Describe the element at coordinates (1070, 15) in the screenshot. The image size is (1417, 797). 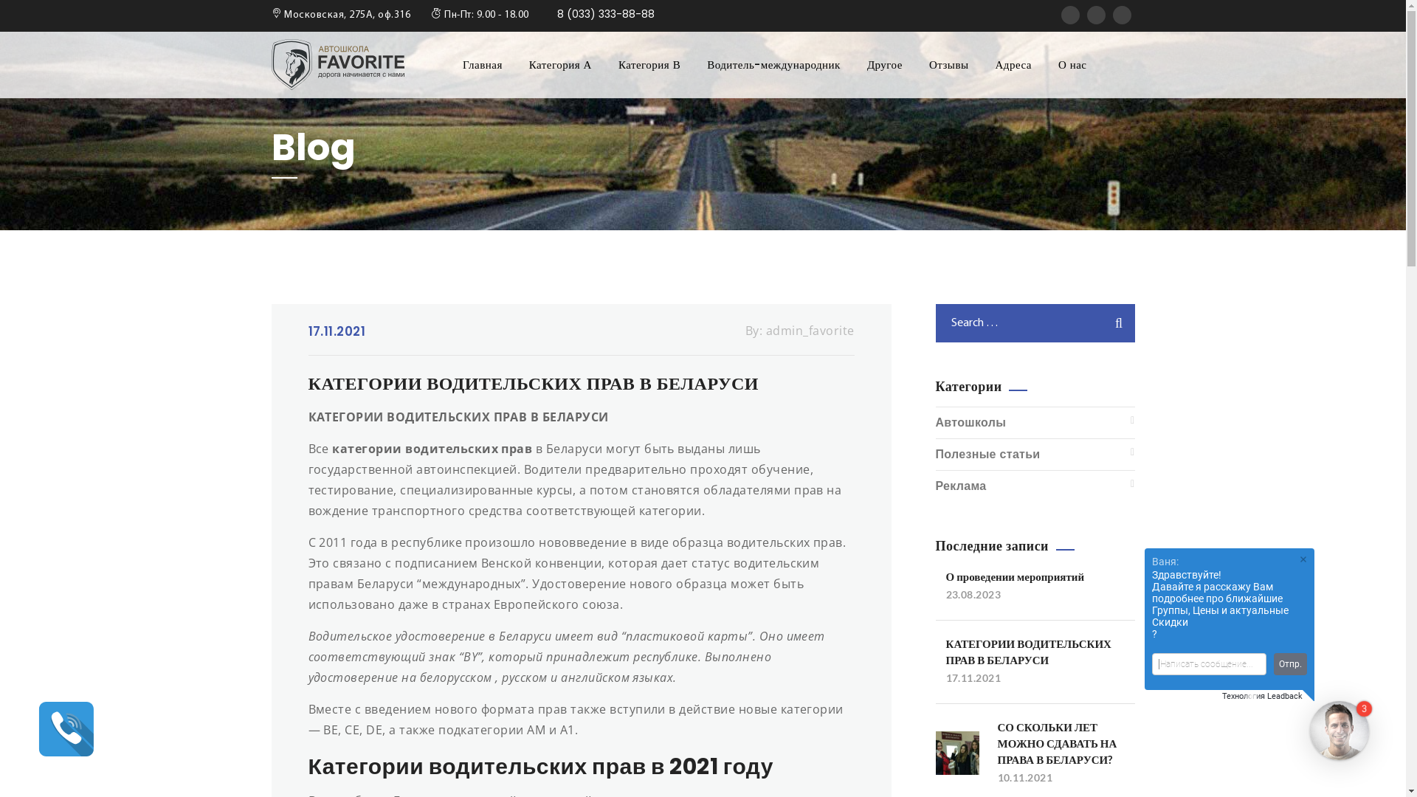
I see `Instagram` at that location.